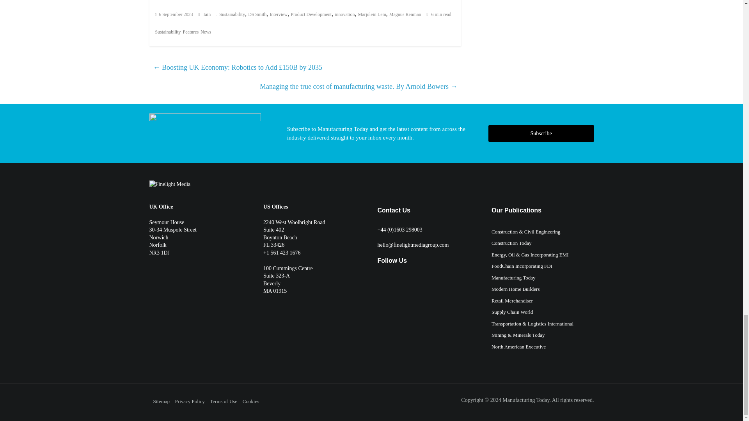 The width and height of the screenshot is (749, 421). Describe the element at coordinates (190, 32) in the screenshot. I see `Features` at that location.